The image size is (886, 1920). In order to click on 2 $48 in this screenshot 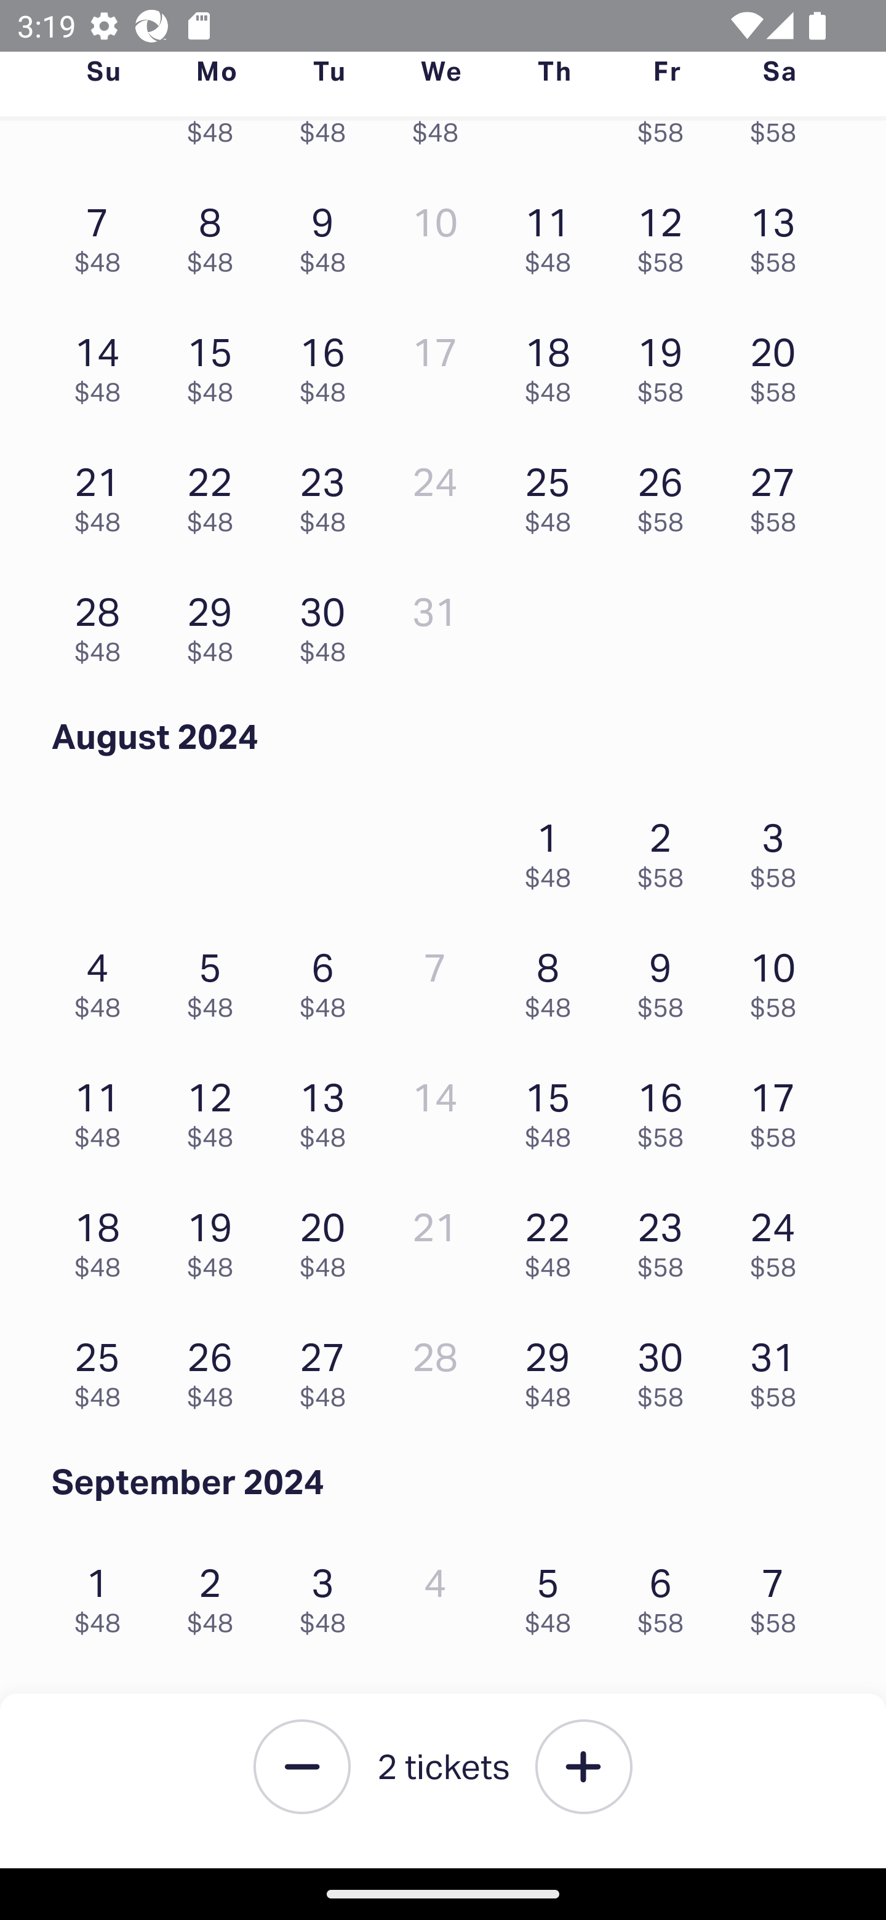, I will do `click(216, 1594)`.